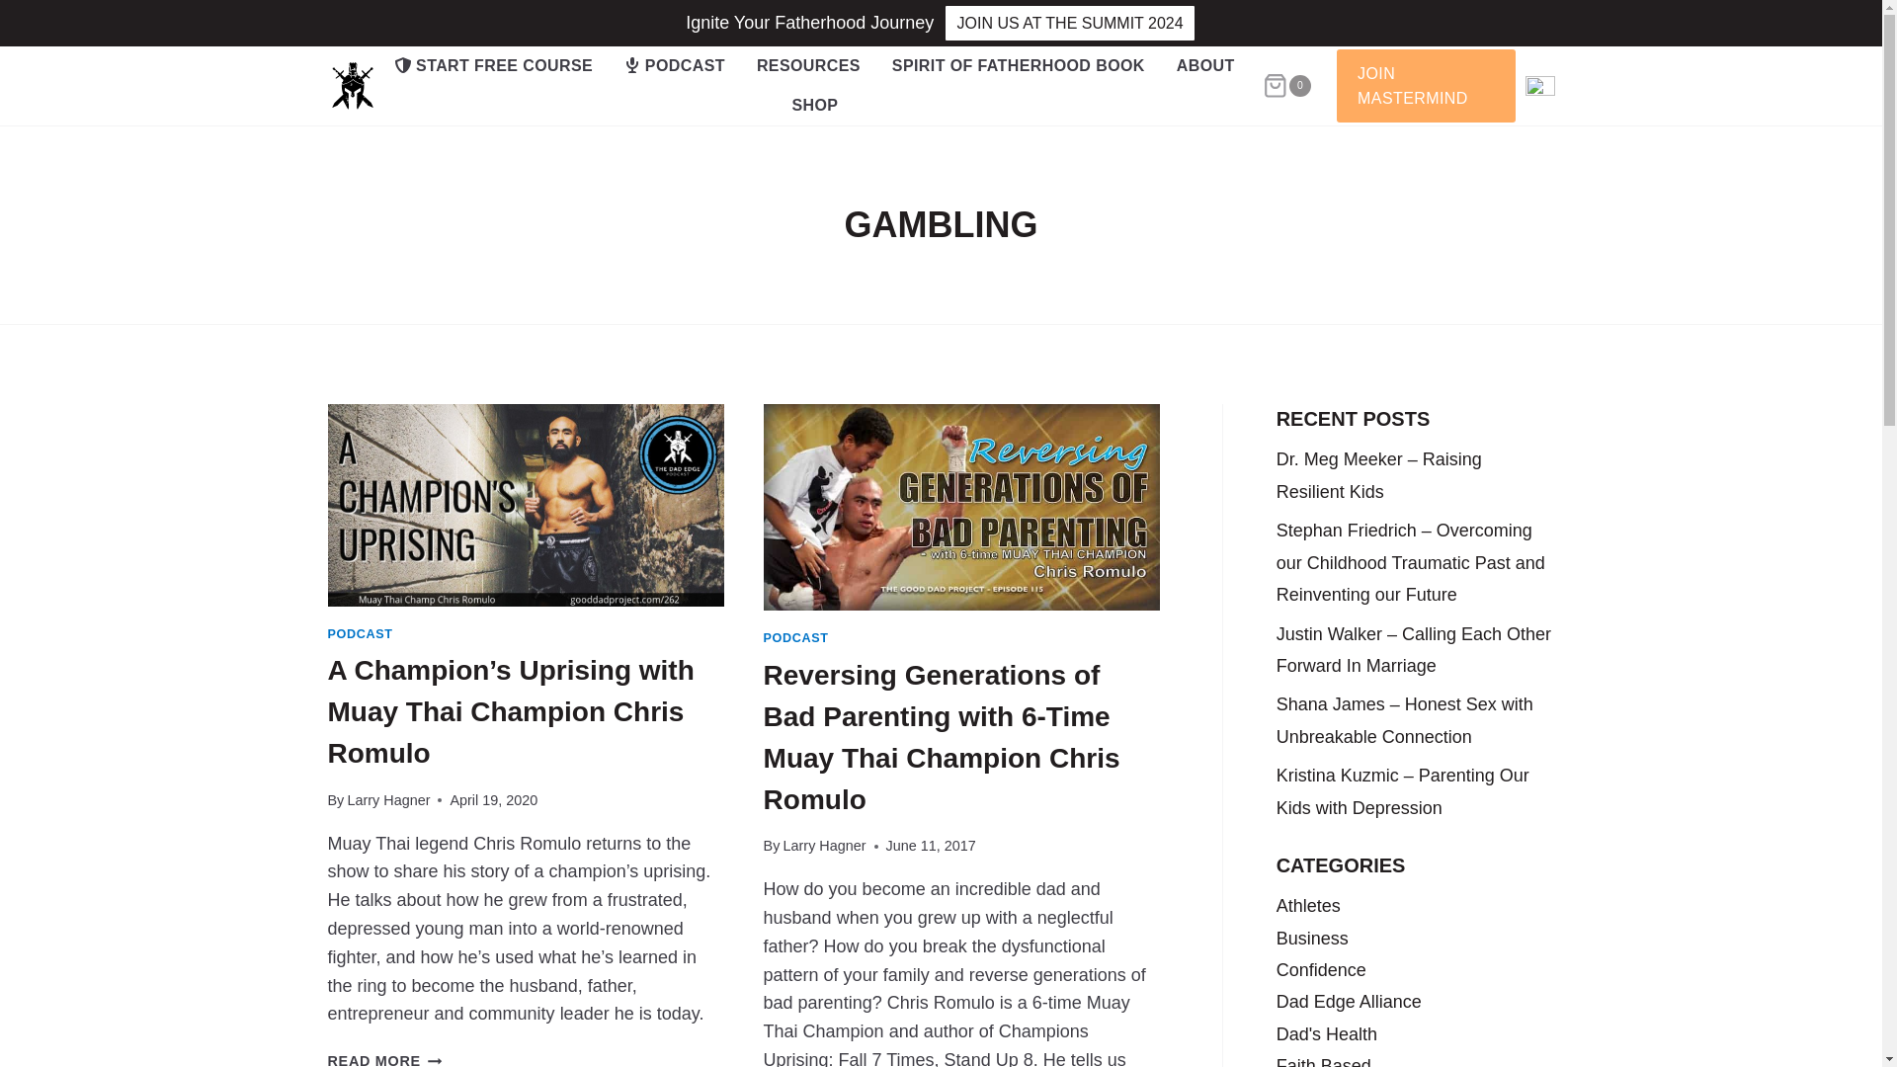 This screenshot has width=1897, height=1067. I want to click on Dad Edge Alliance, so click(1349, 1002).